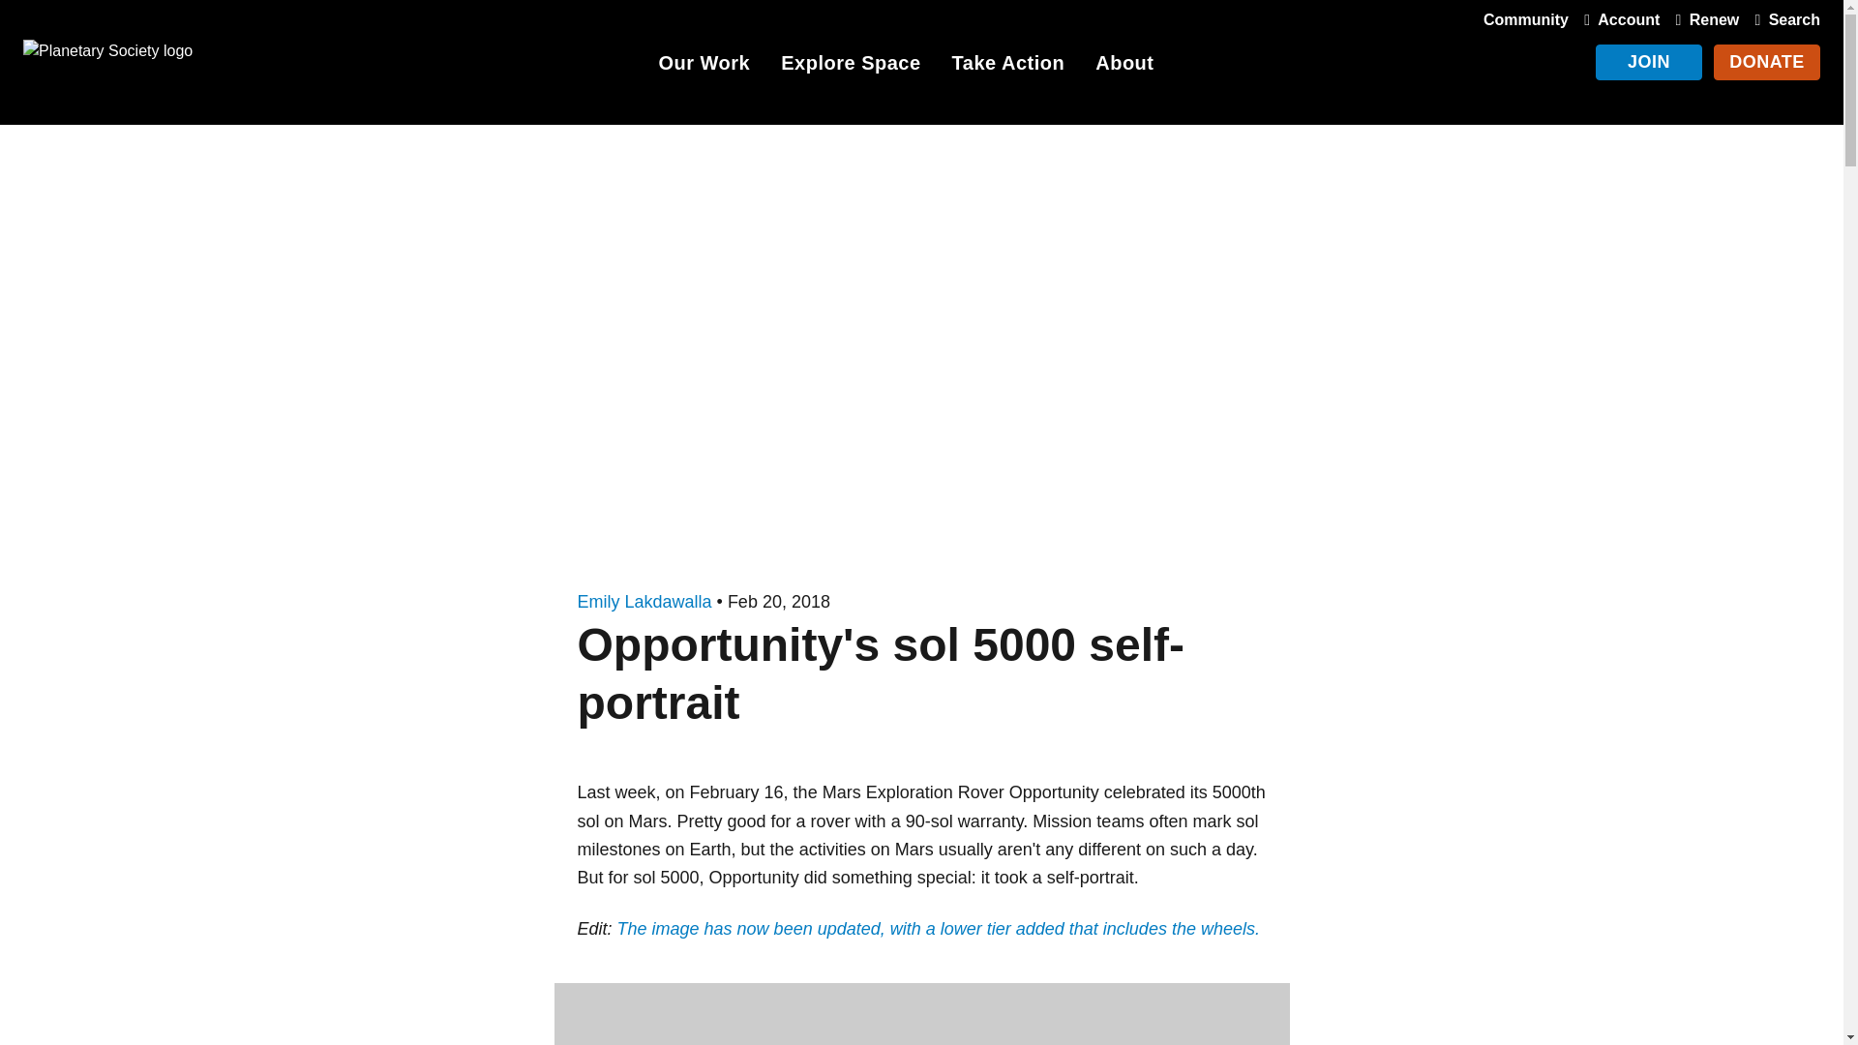 Image resolution: width=1858 pixels, height=1045 pixels. I want to click on Account, so click(1617, 19).